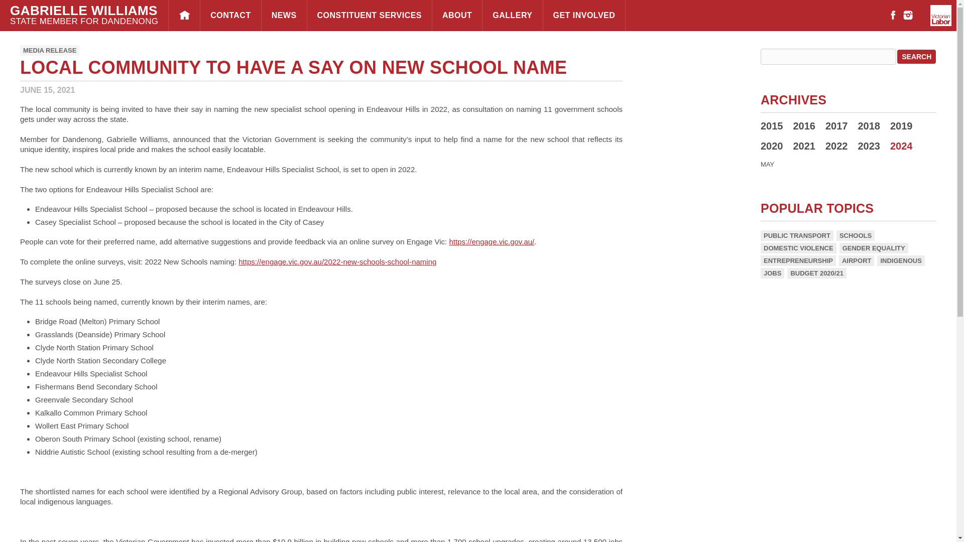 The height and width of the screenshot is (542, 964). Describe the element at coordinates (771, 125) in the screenshot. I see `2015` at that location.